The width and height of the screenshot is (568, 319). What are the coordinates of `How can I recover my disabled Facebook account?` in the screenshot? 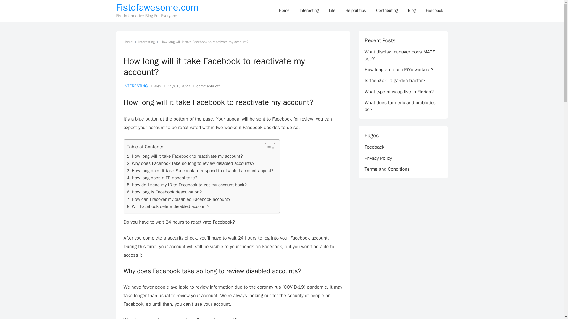 It's located at (179, 199).